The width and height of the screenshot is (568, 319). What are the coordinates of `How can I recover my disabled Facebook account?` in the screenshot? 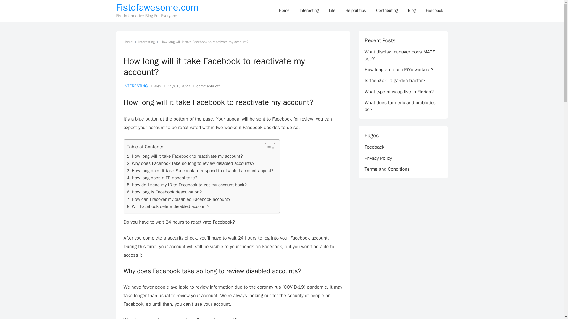 It's located at (179, 199).